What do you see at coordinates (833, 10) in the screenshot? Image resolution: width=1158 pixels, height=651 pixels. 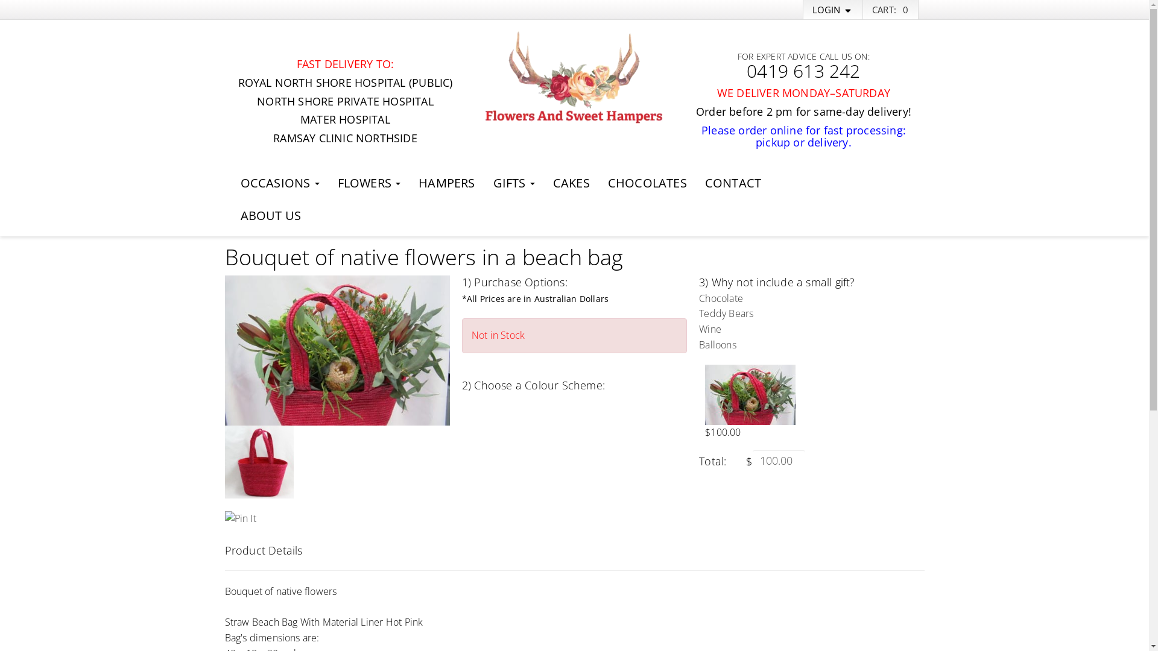 I see `LOGIN` at bounding box center [833, 10].